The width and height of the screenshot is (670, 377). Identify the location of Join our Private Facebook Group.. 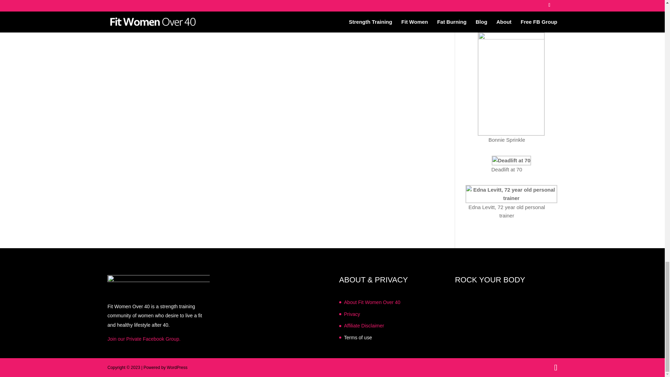
(144, 339).